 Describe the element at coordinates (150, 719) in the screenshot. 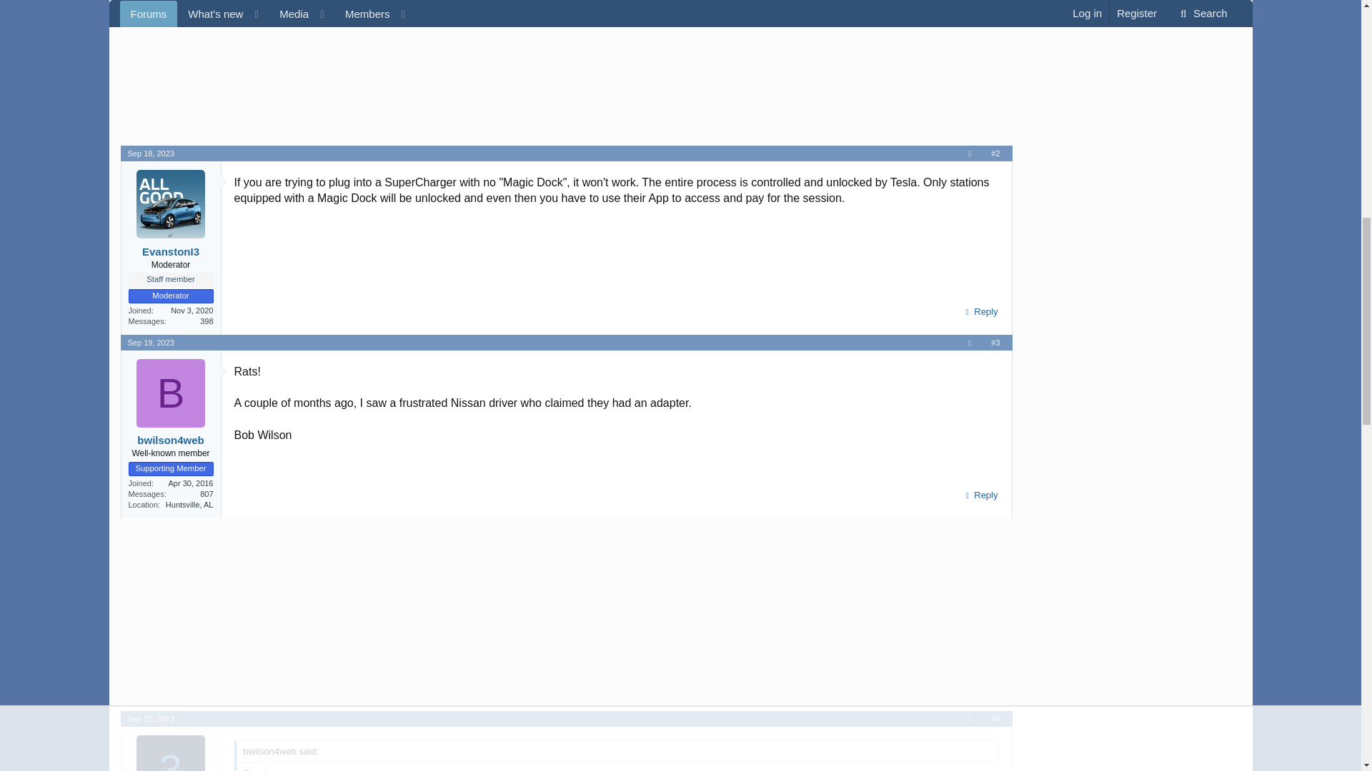

I see `Sep 22, 2023 at 4:23 PM` at that location.